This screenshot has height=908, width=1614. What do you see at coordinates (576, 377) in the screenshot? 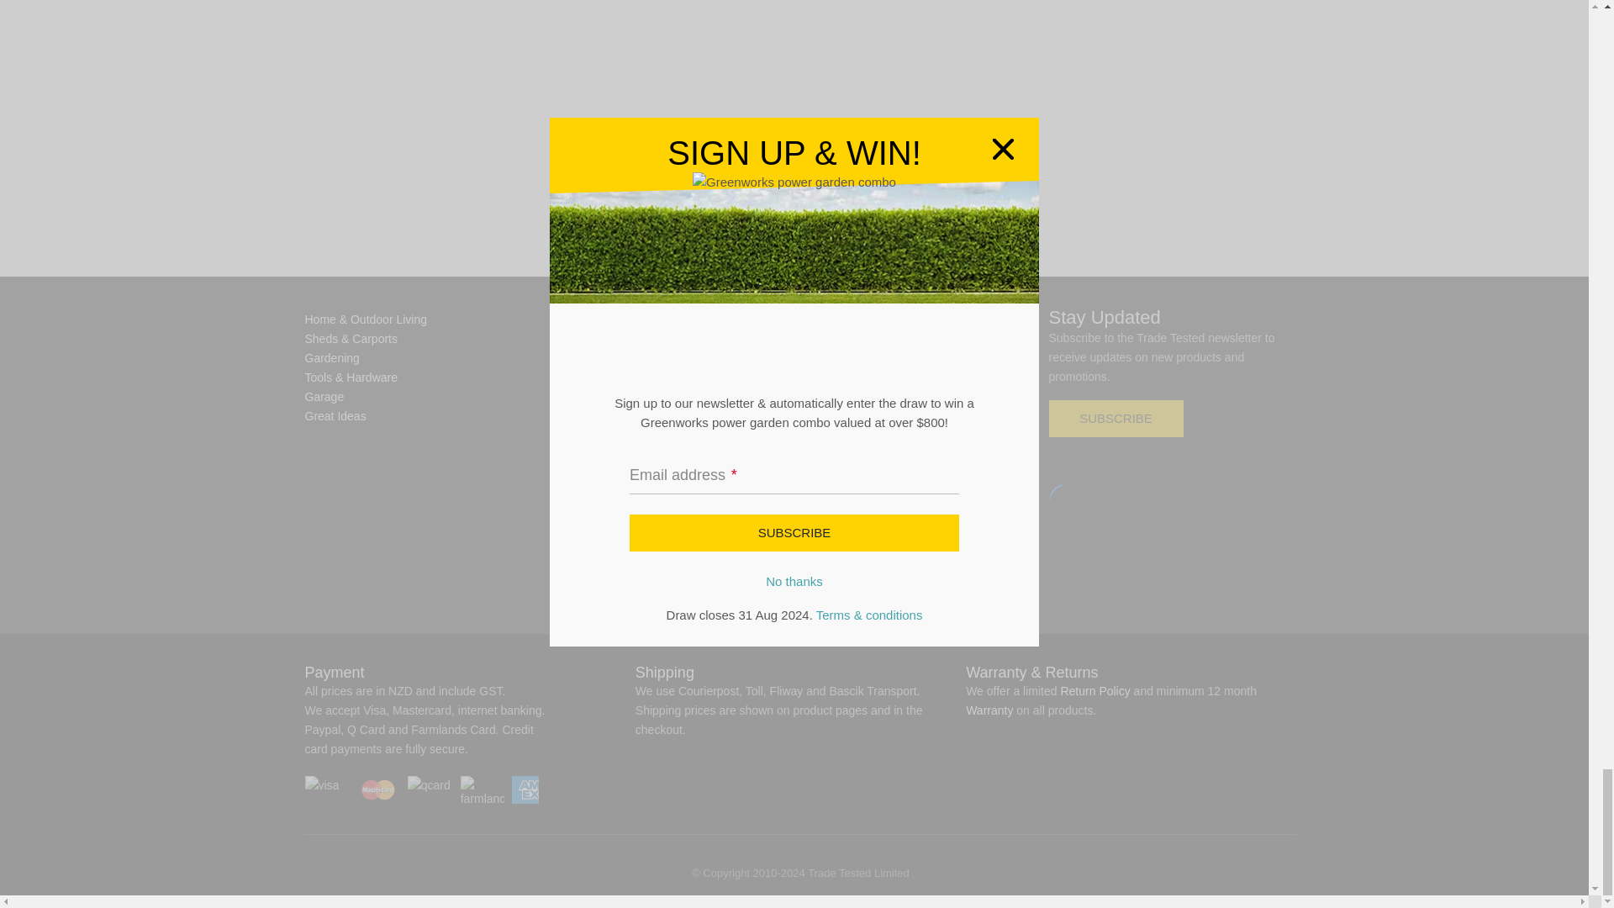
I see `Shipping` at bounding box center [576, 377].